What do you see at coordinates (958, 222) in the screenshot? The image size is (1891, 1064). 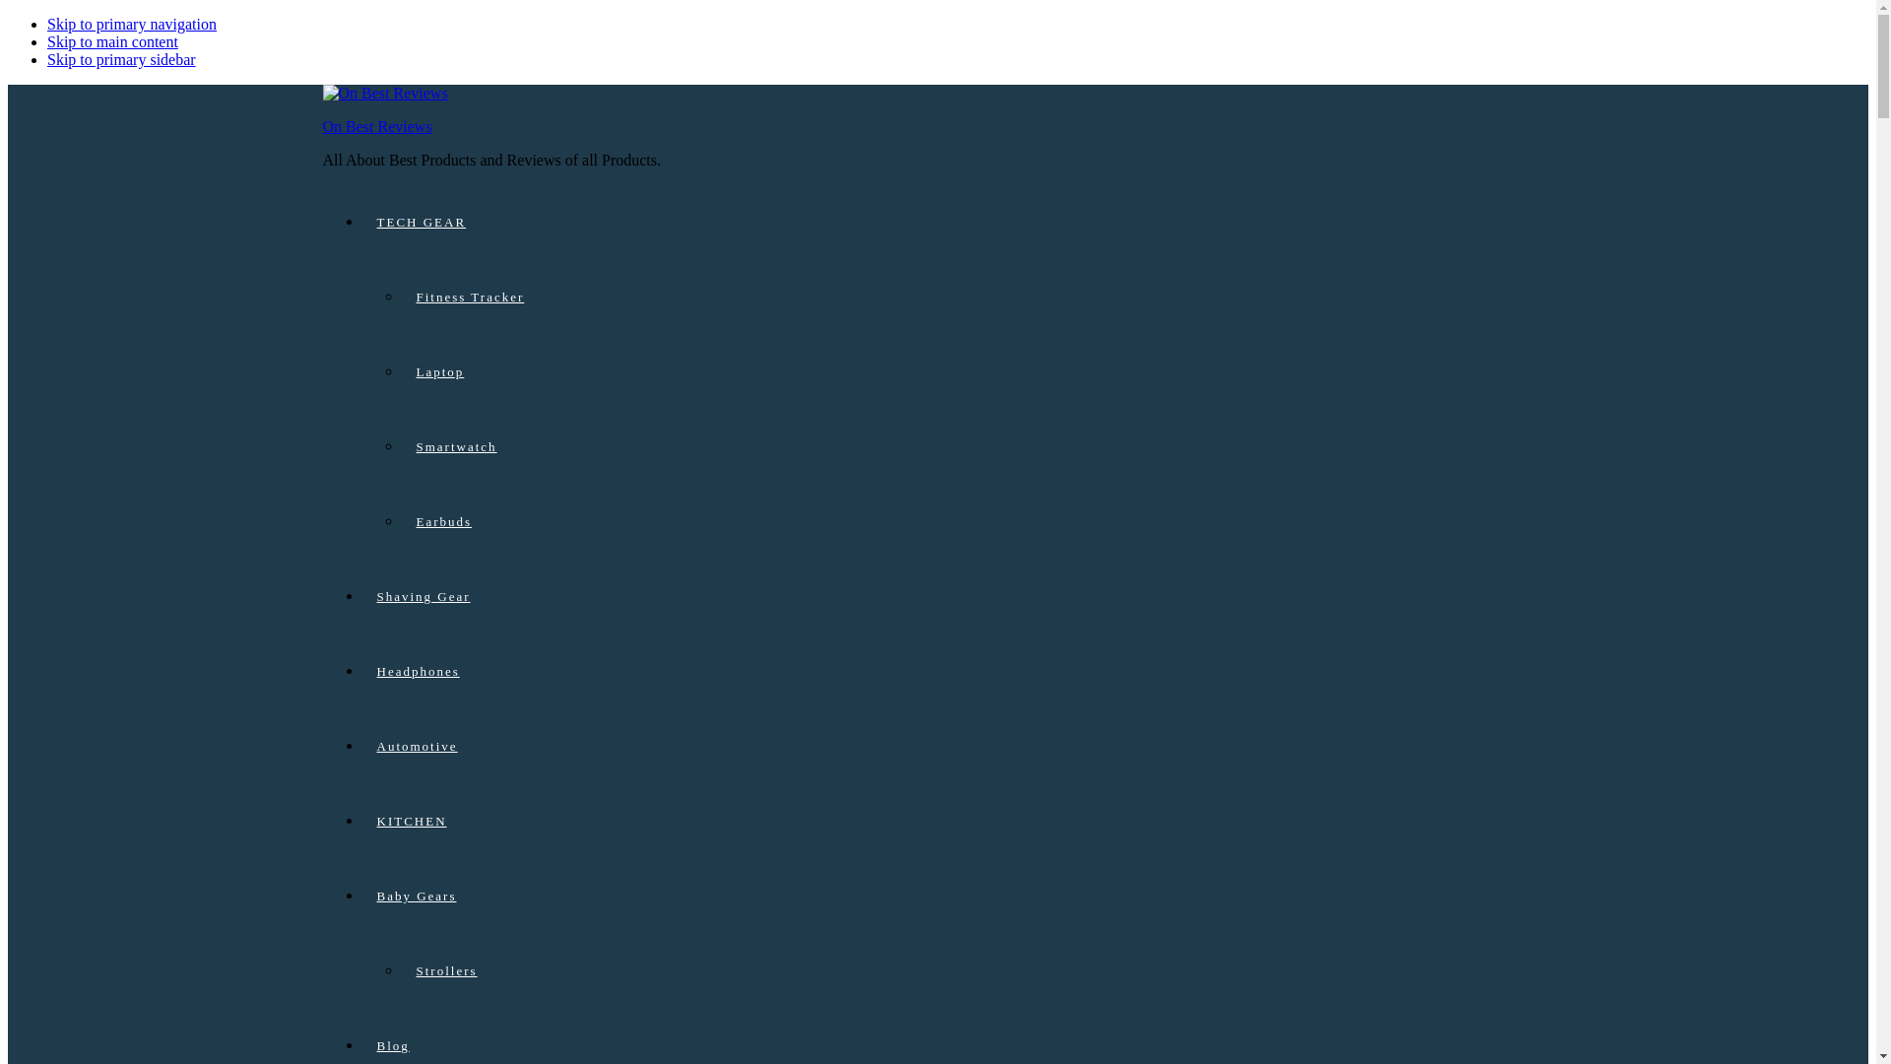 I see `TECH GEAR` at bounding box center [958, 222].